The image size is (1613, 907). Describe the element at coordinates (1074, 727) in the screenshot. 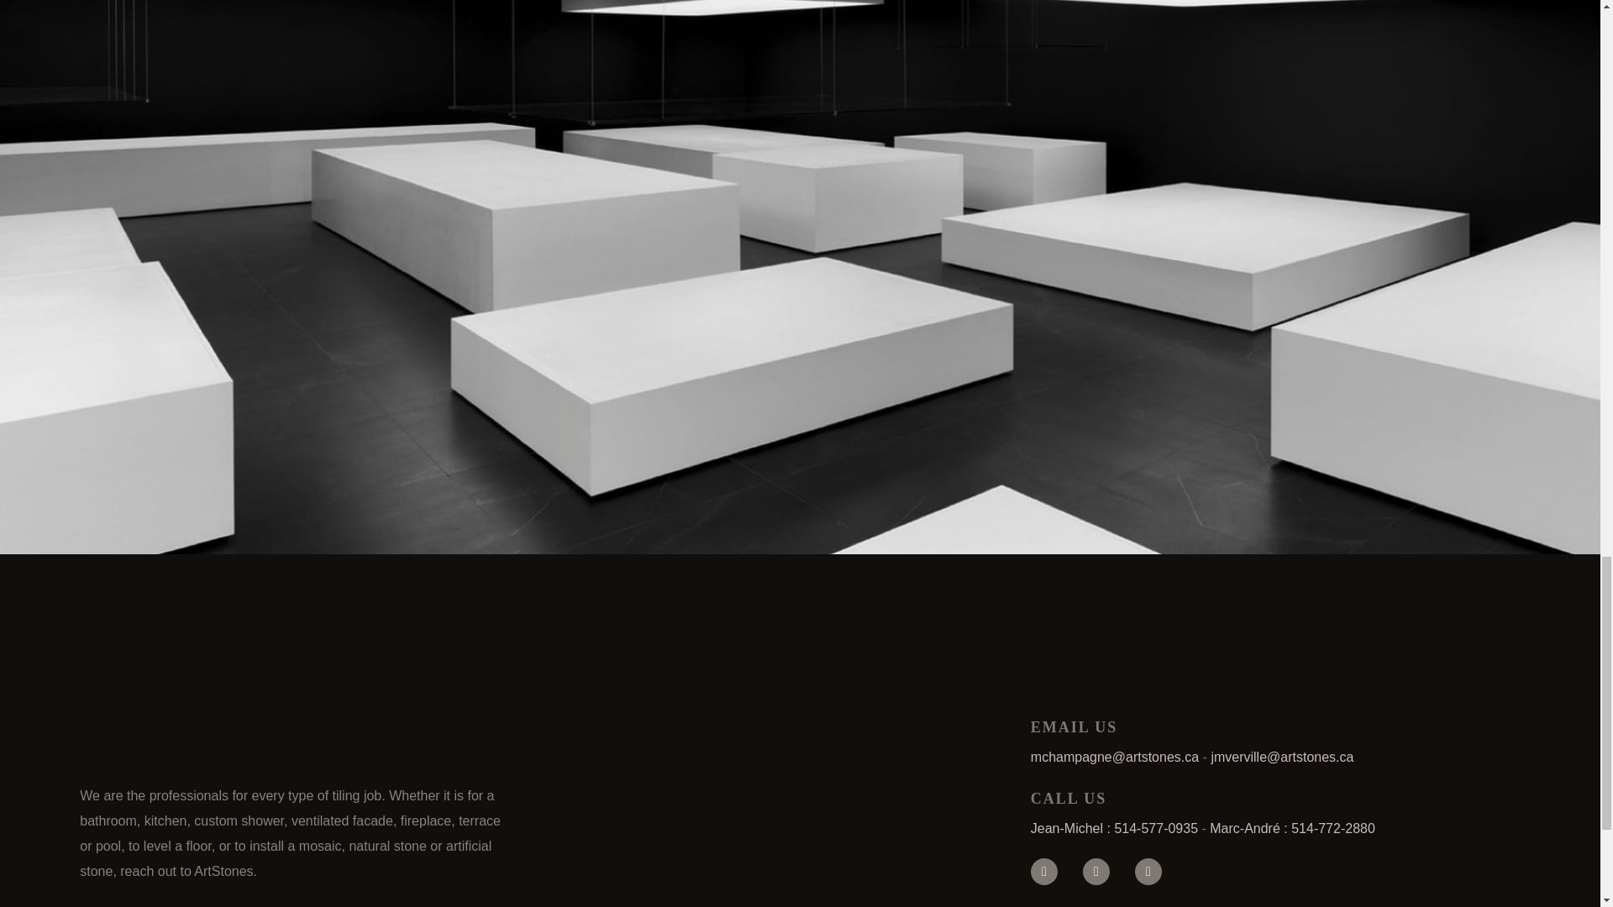

I see `EMAIL US` at that location.